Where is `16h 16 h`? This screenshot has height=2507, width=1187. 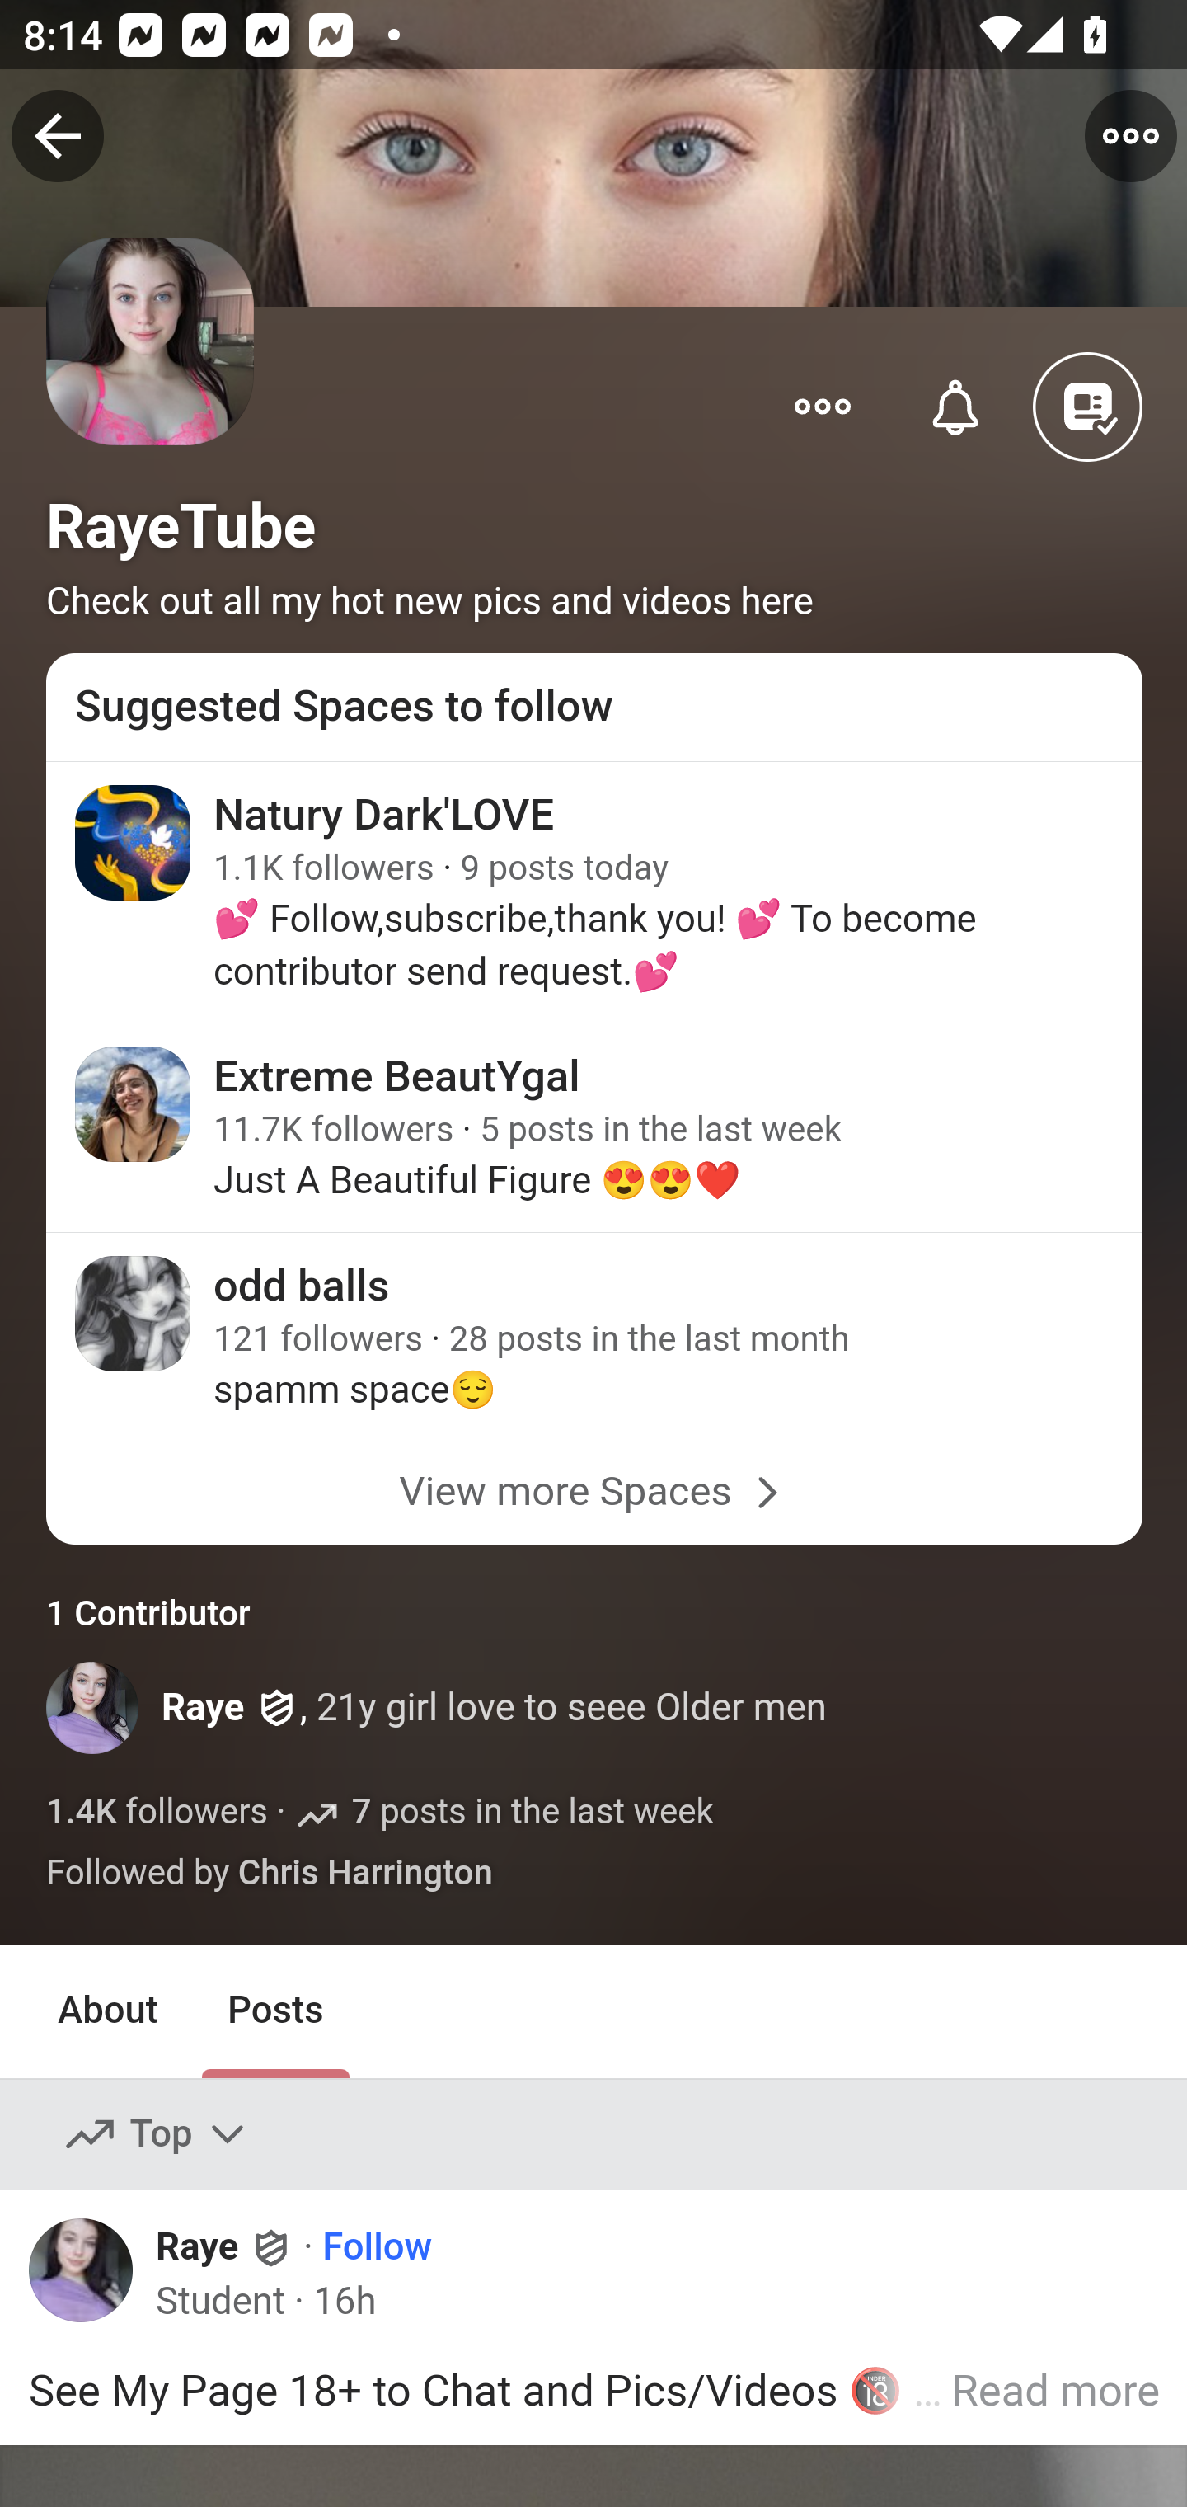
16h 16 h is located at coordinates (344, 2301).